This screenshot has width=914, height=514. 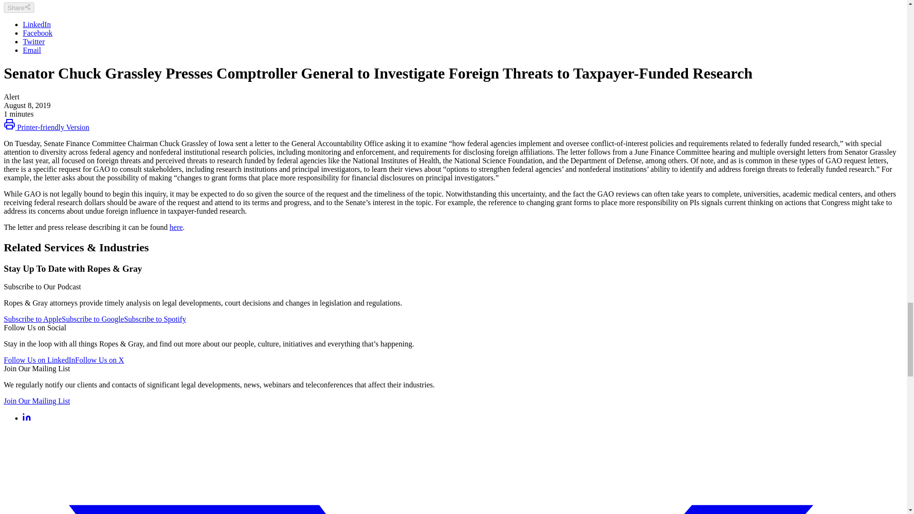 I want to click on here, so click(x=176, y=227).